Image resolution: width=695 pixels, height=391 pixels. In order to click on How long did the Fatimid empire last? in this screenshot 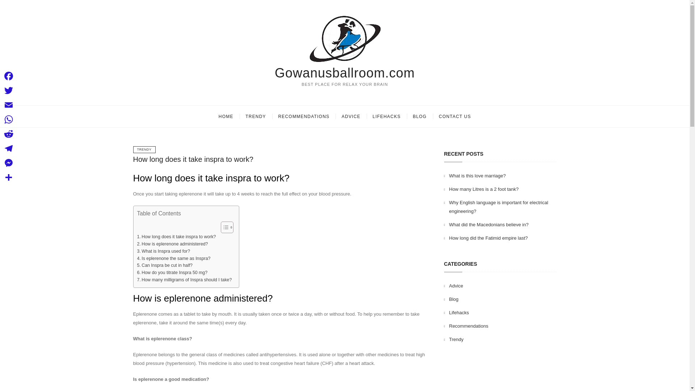, I will do `click(488, 238)`.